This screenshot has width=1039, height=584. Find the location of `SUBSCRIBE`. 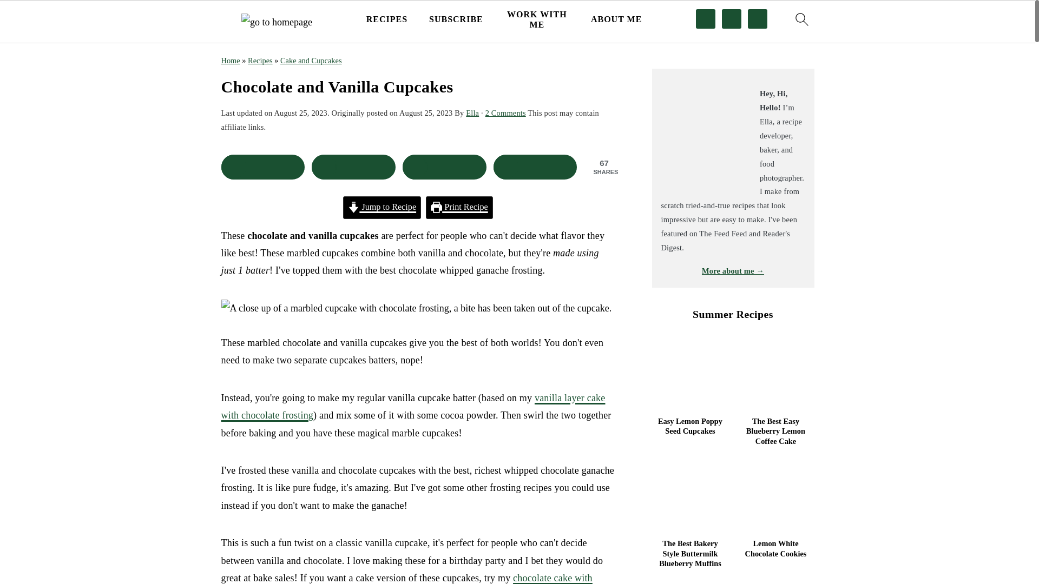

SUBSCRIBE is located at coordinates (456, 19).